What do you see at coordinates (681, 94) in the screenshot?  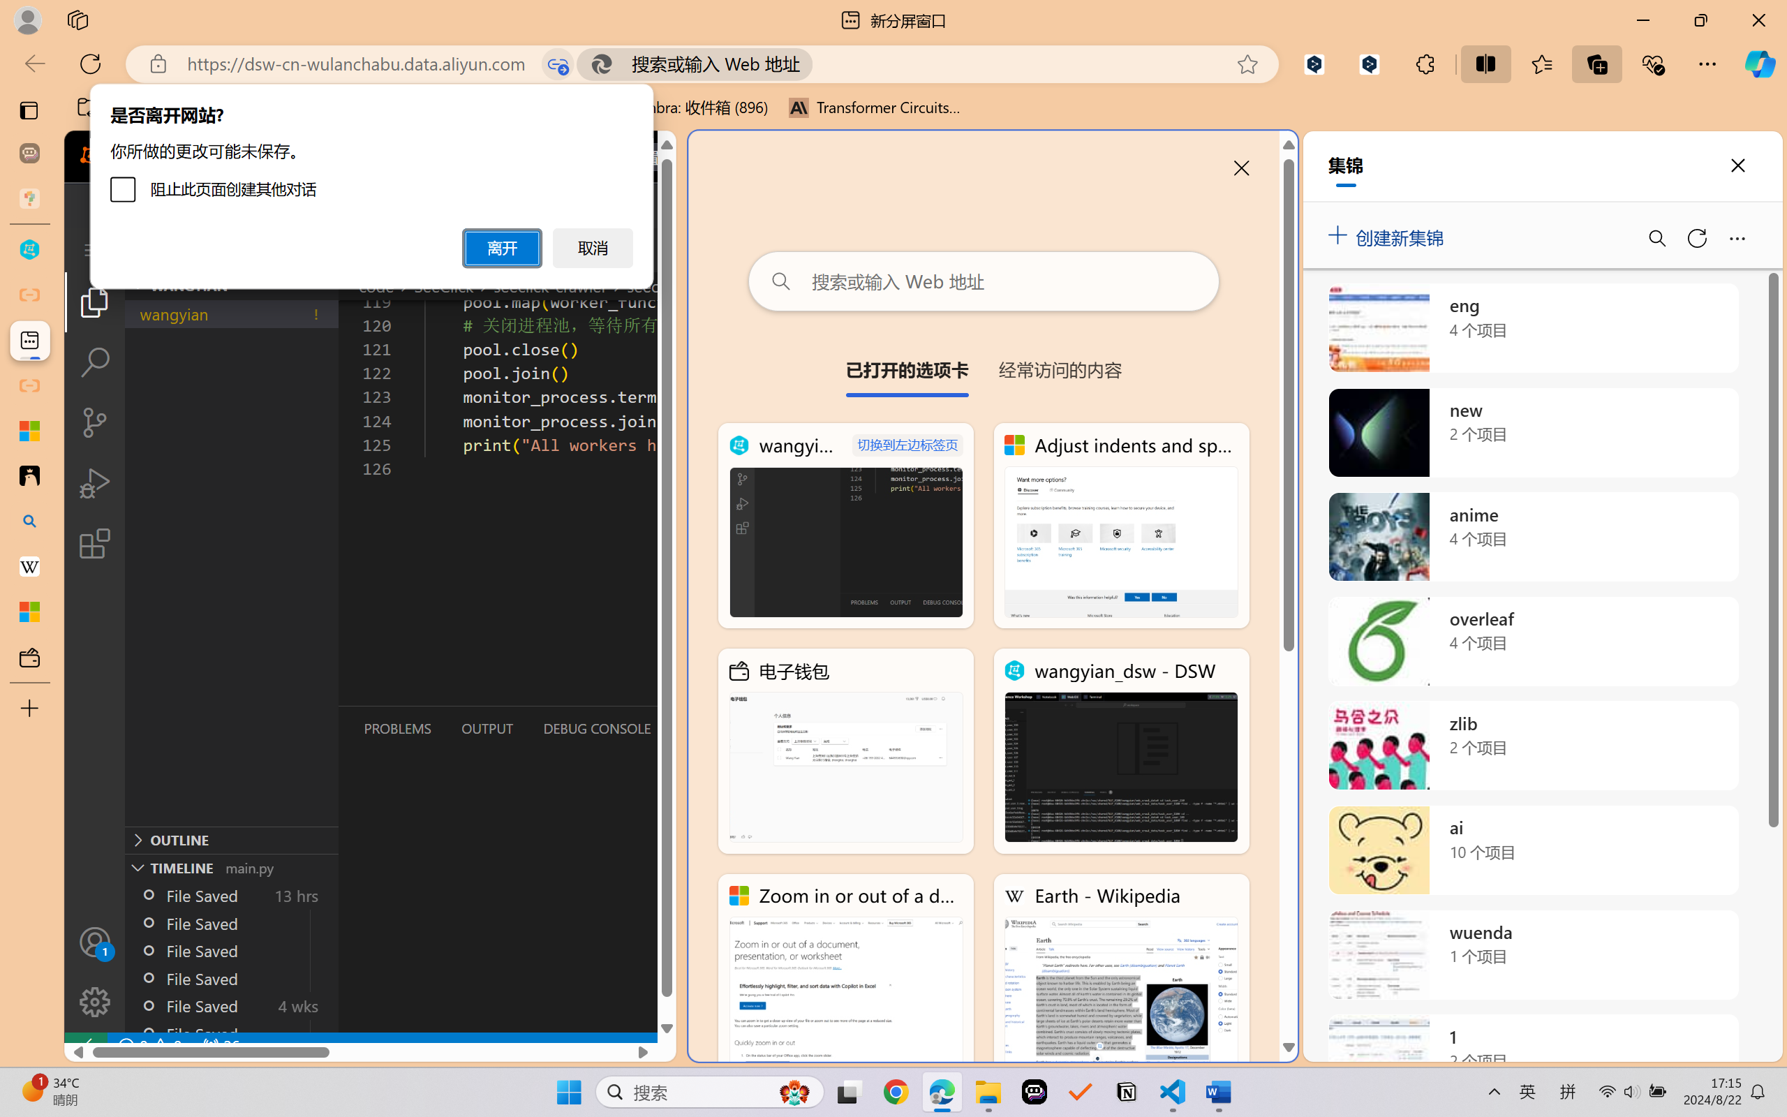 I see `Freeform: Scribble` at bounding box center [681, 94].